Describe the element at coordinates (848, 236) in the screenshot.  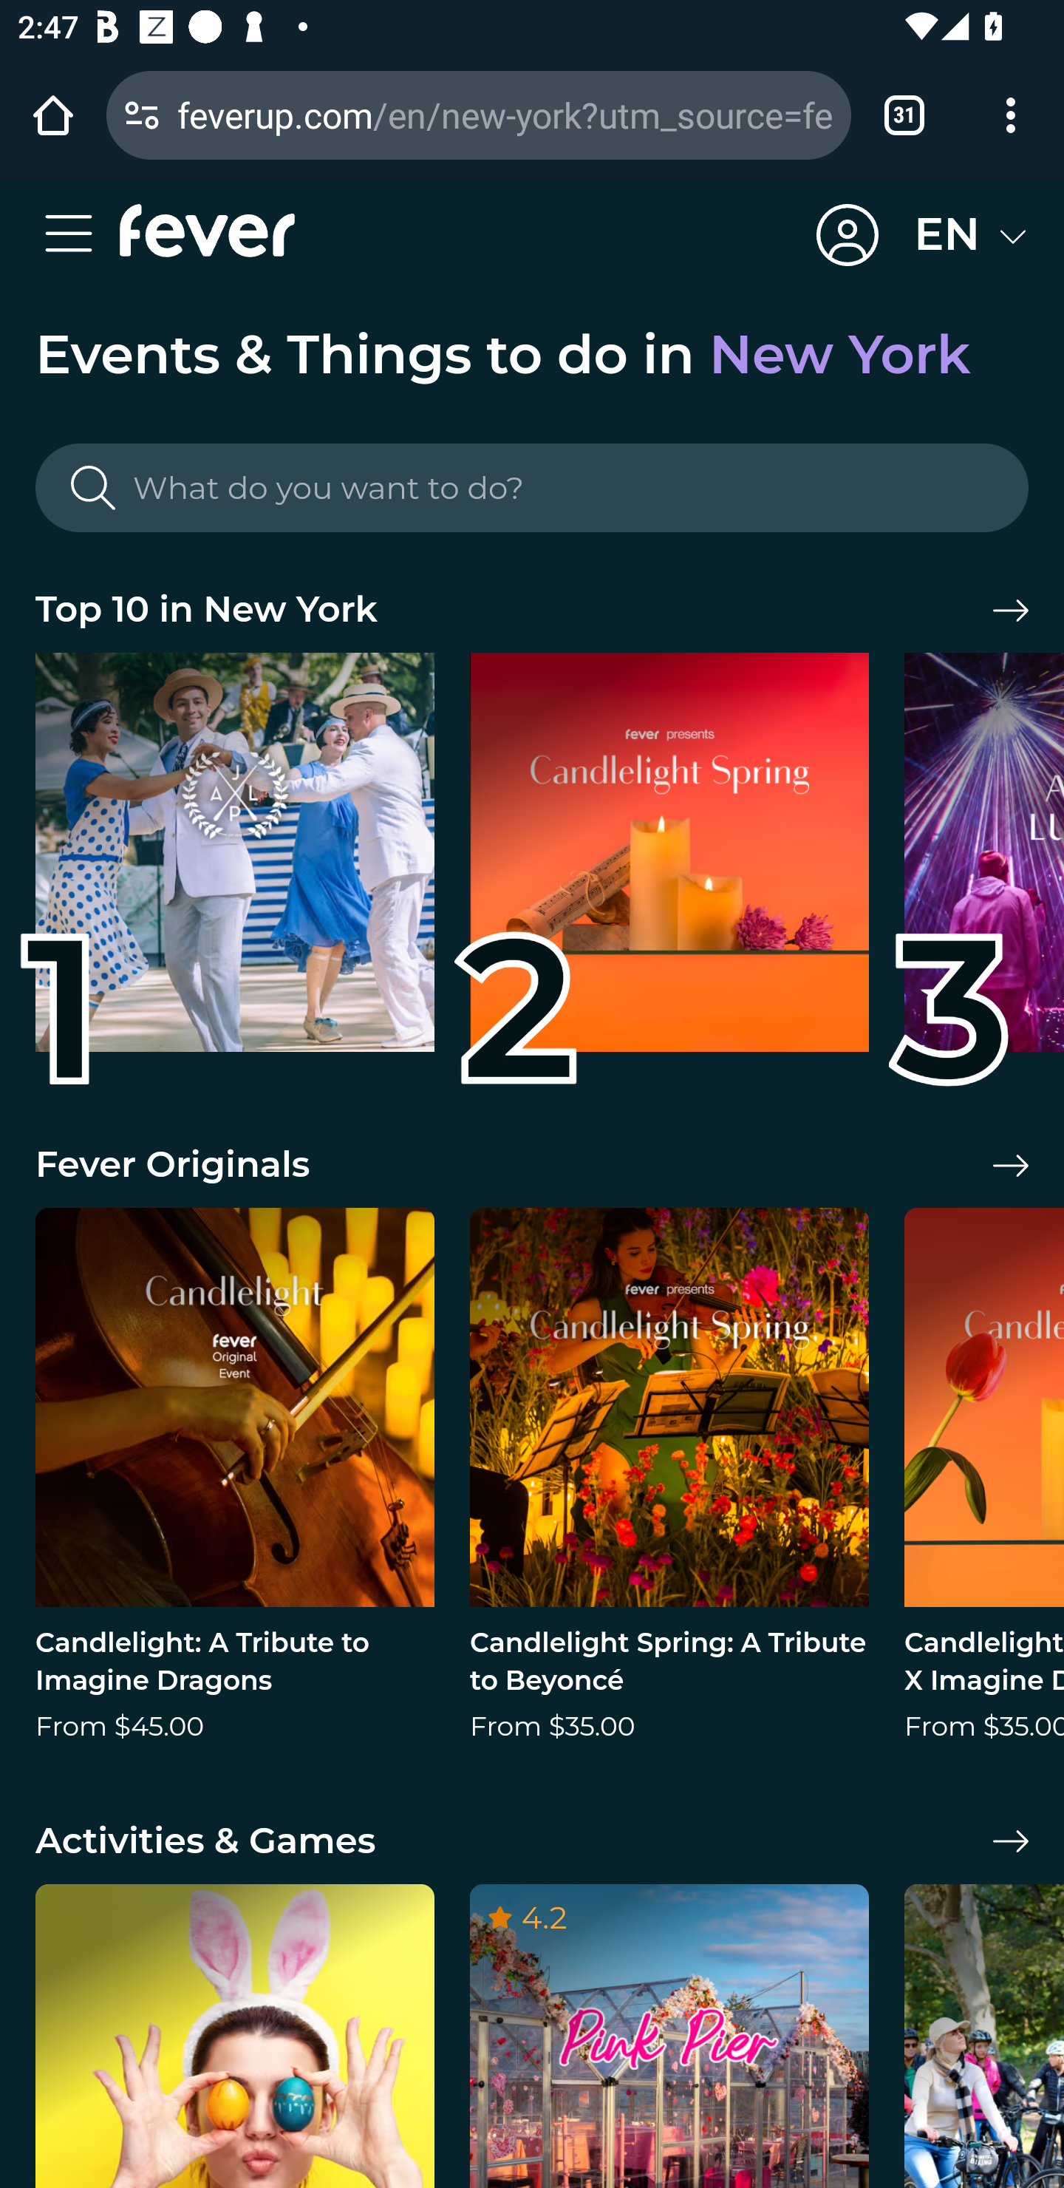
I see `User account` at that location.